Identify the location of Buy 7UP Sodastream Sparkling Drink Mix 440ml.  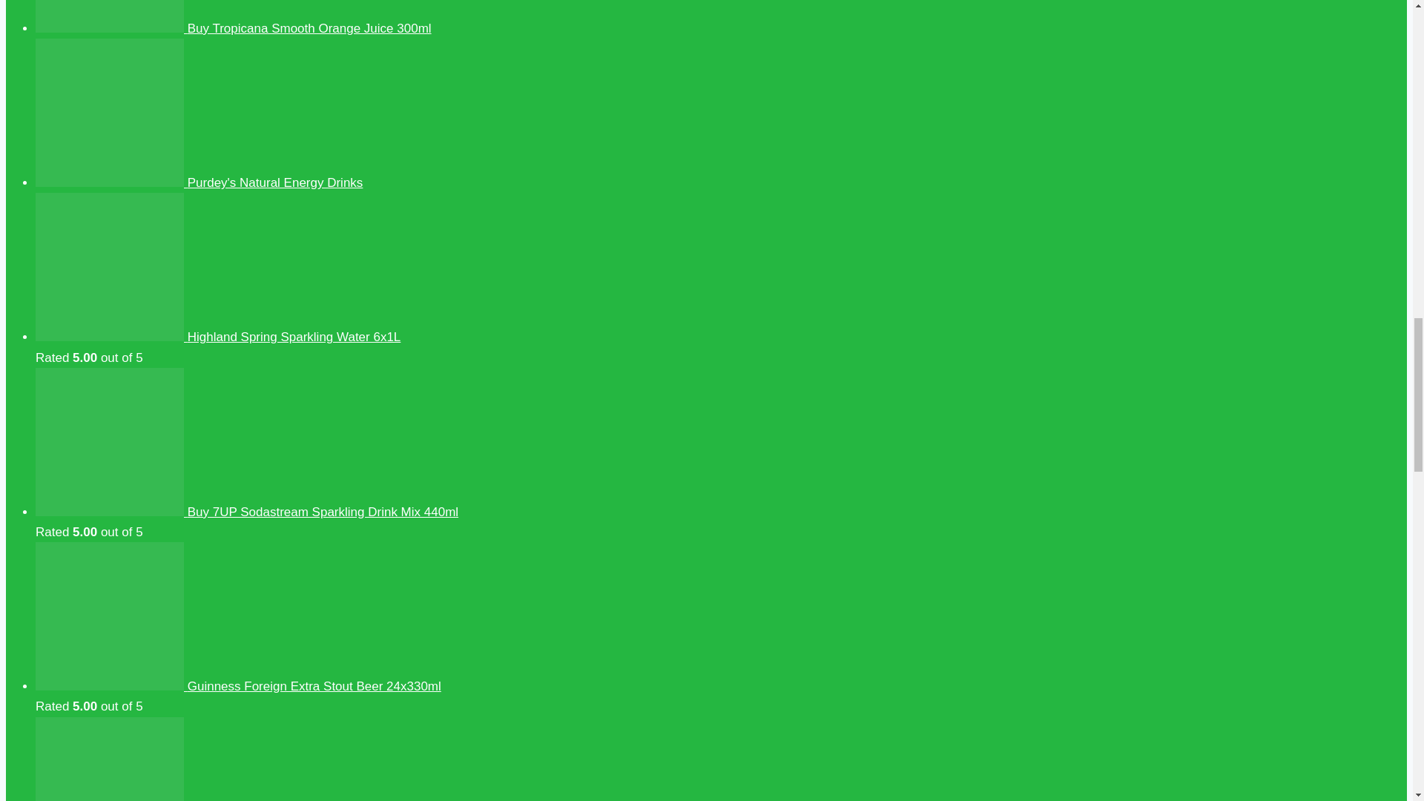
(247, 512).